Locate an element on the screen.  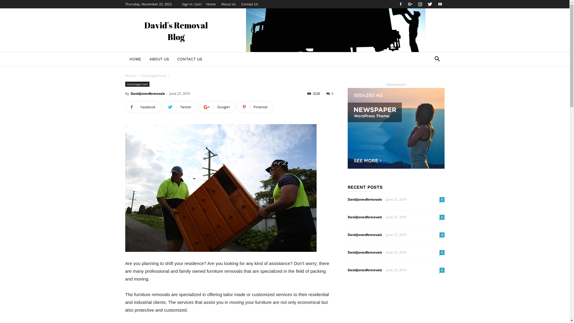
Contact Us is located at coordinates (249, 4).